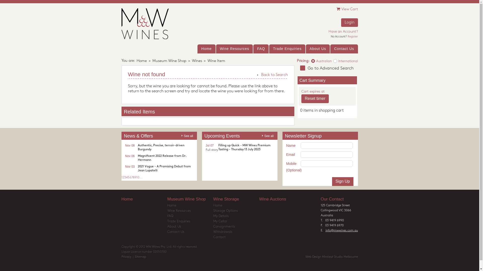 This screenshot has width=483, height=271. Describe the element at coordinates (236, 238) in the screenshot. I see `Contact` at that location.